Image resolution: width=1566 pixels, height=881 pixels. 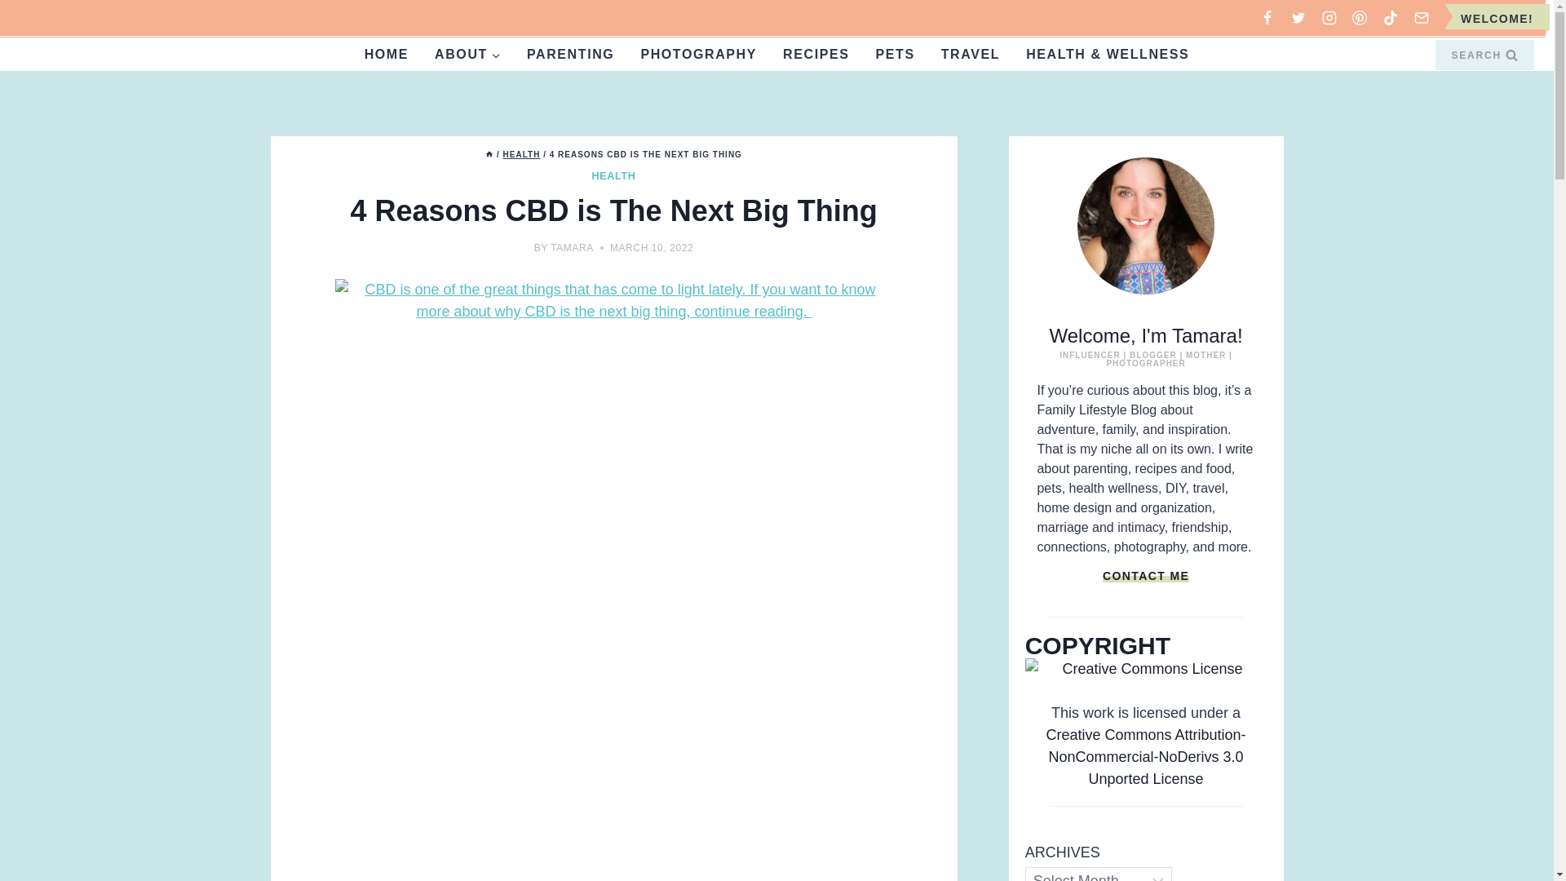 What do you see at coordinates (386, 54) in the screenshot?
I see `HOME` at bounding box center [386, 54].